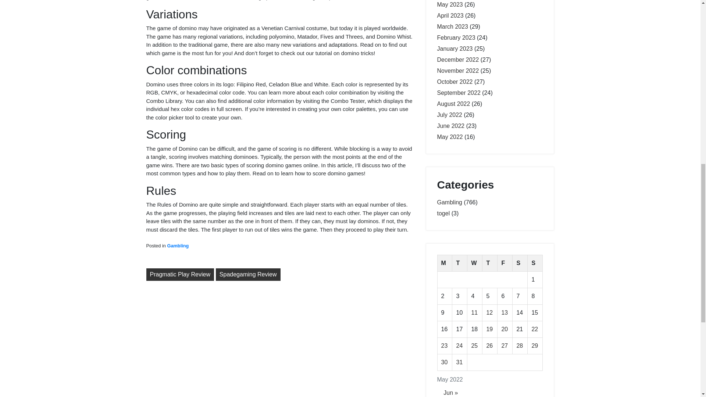 This screenshot has height=397, width=706. Describe the element at coordinates (535, 263) in the screenshot. I see `Sunday` at that location.